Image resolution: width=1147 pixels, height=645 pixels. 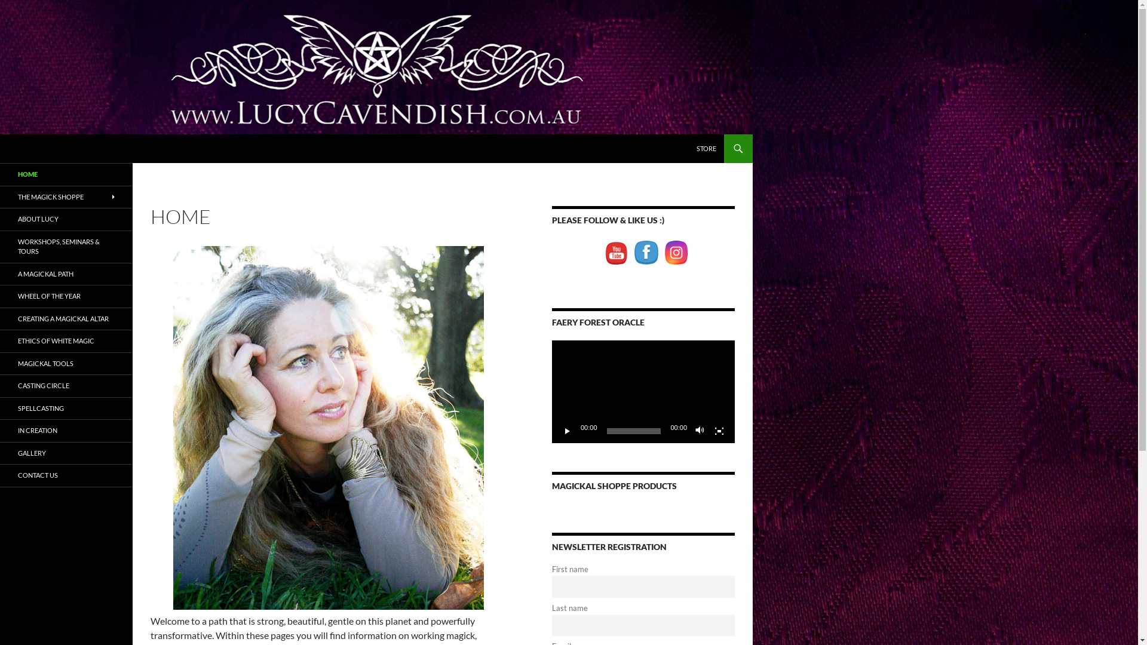 What do you see at coordinates (66, 431) in the screenshot?
I see `IN CREATION` at bounding box center [66, 431].